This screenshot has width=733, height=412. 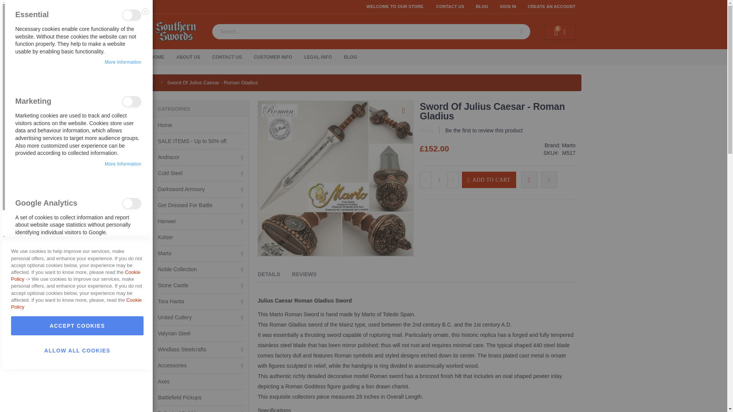 What do you see at coordinates (450, 6) in the screenshot?
I see `CONTACT US` at bounding box center [450, 6].